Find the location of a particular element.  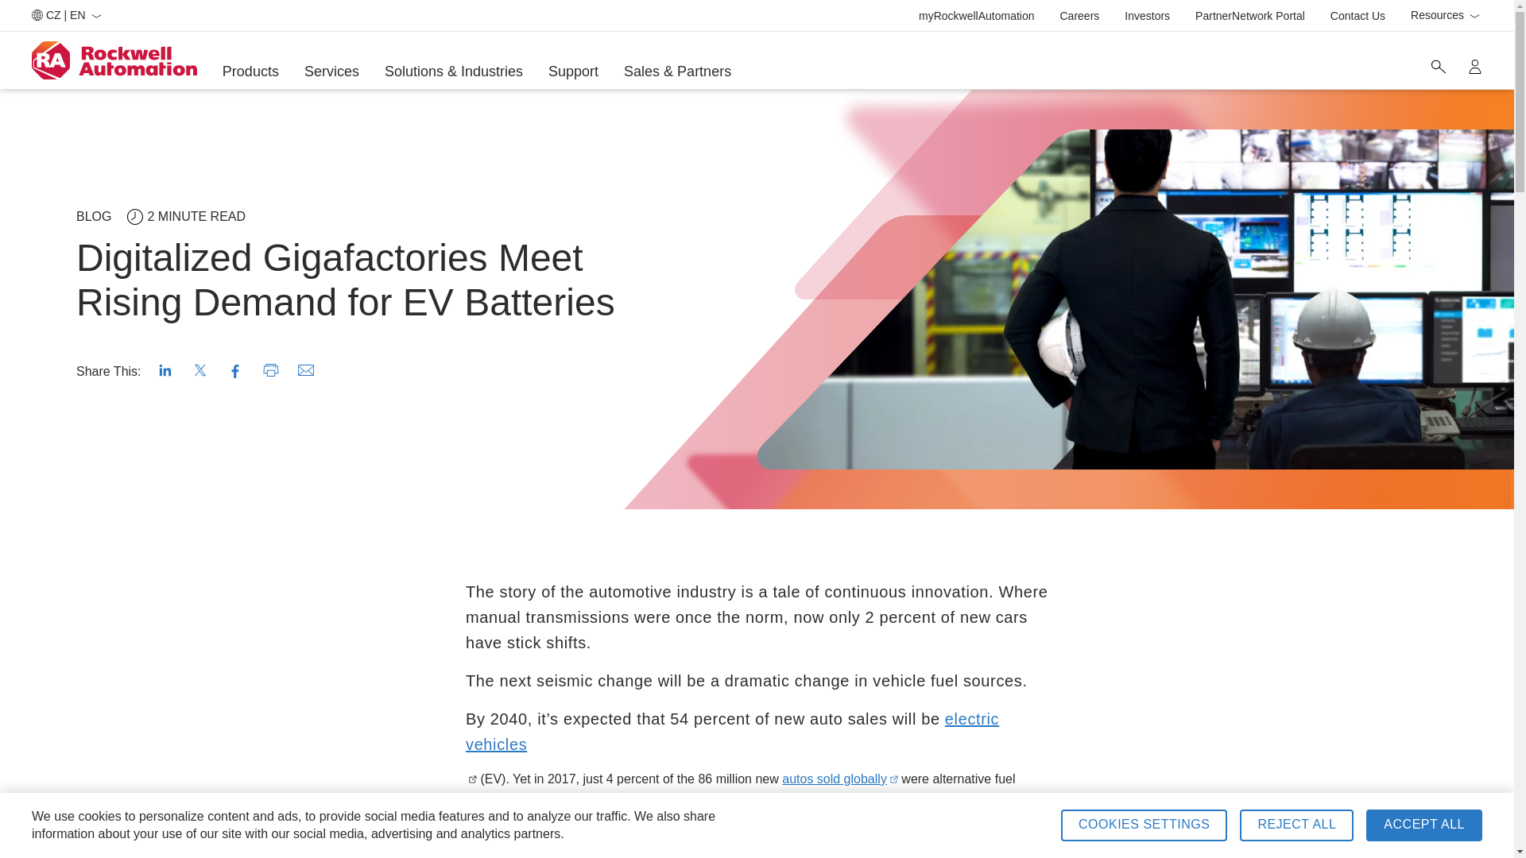

Products is located at coordinates (1148, 16).